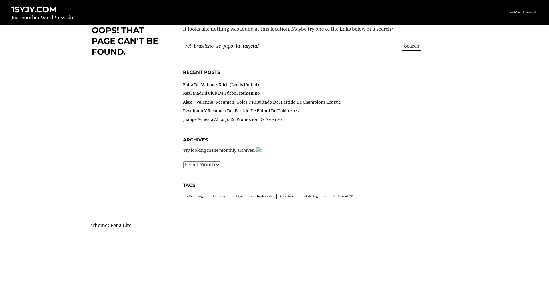 The image size is (549, 308). What do you see at coordinates (261, 196) in the screenshot?
I see `manchester city` at bounding box center [261, 196].